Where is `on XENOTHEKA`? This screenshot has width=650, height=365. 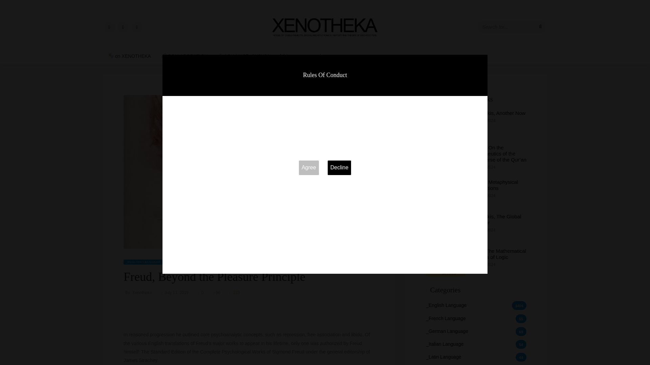 on XENOTHEKA is located at coordinates (129, 56).